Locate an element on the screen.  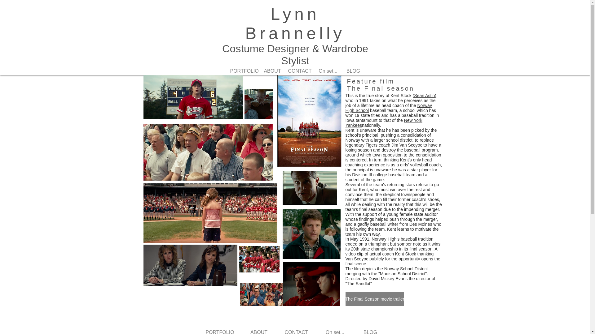
ABOUT is located at coordinates (258, 331).